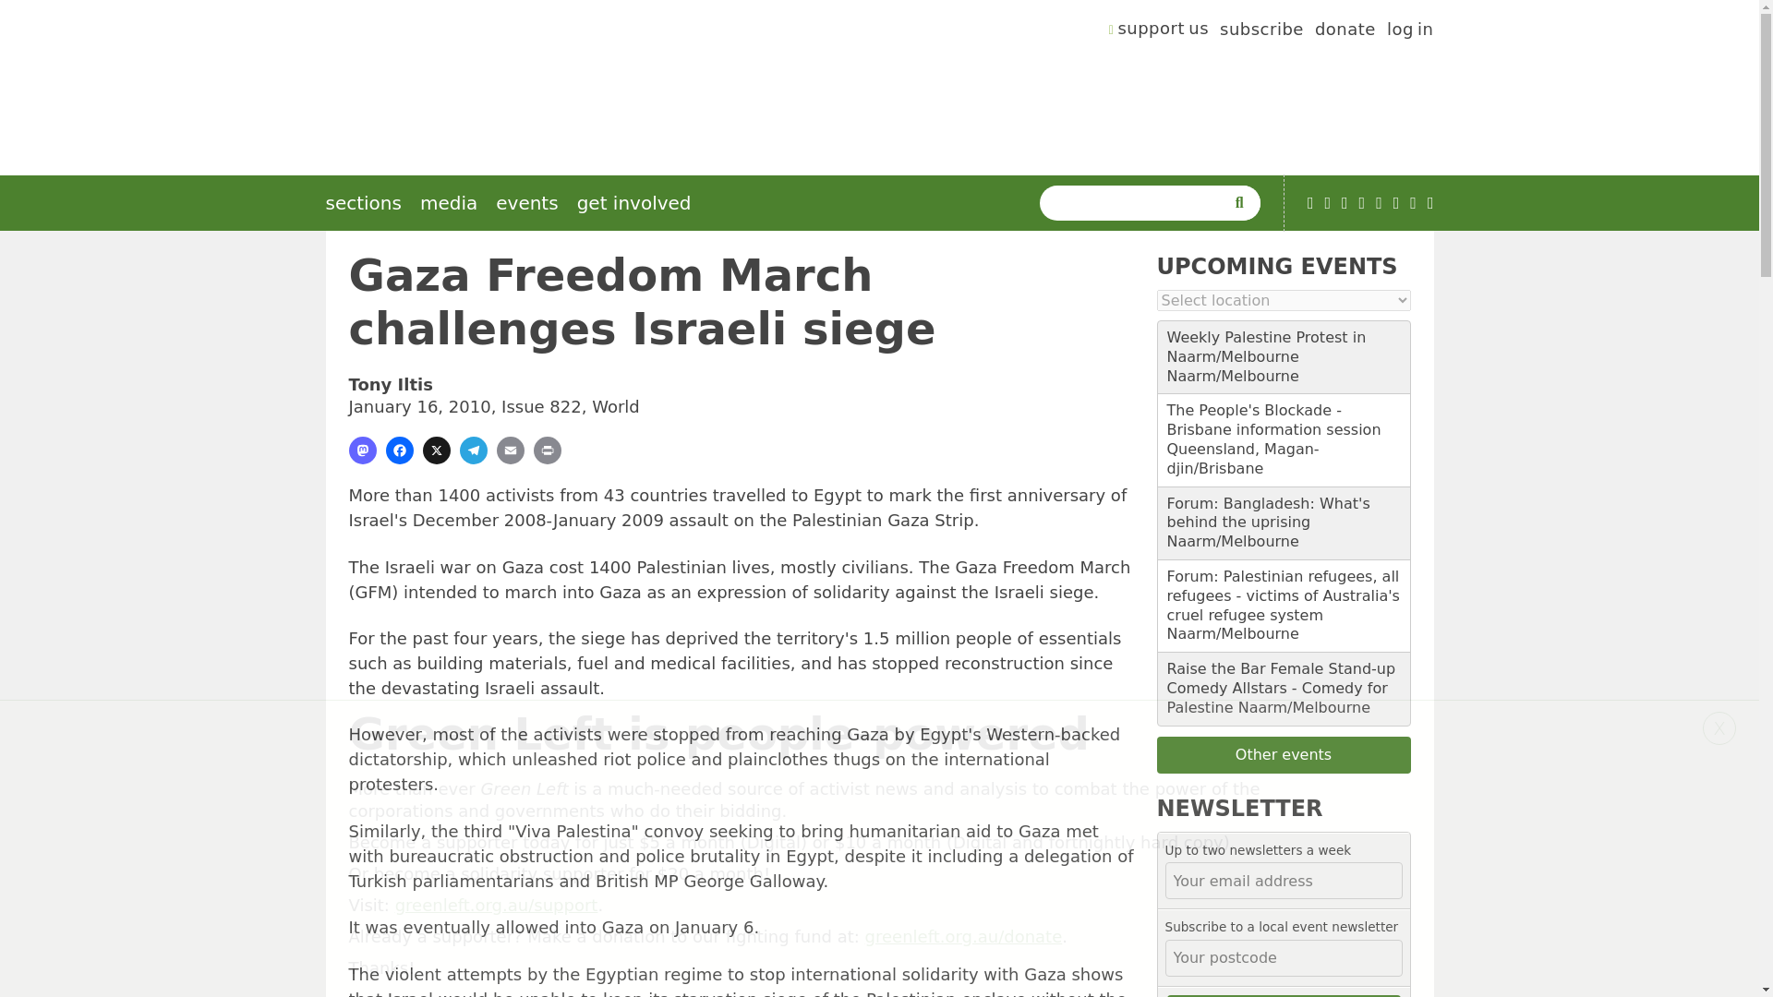 This screenshot has width=1773, height=997. I want to click on share via email, so click(510, 450).